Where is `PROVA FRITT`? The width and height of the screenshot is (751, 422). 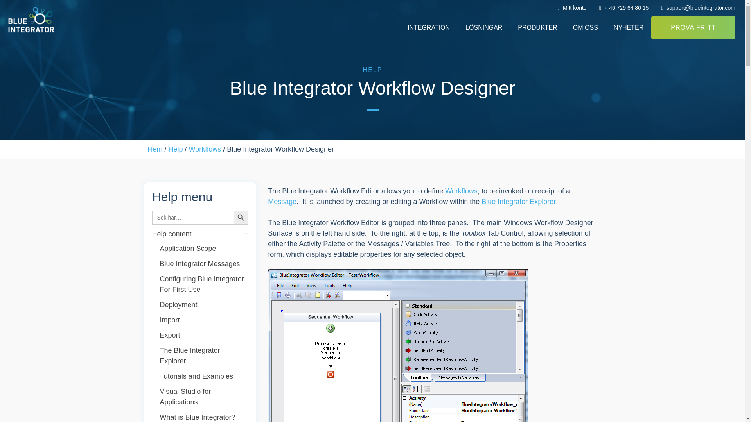 PROVA FRITT is located at coordinates (693, 28).